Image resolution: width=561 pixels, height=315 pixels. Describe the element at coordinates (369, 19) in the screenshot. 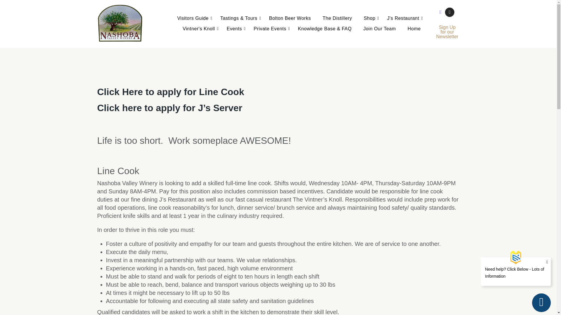

I see `Shop` at that location.